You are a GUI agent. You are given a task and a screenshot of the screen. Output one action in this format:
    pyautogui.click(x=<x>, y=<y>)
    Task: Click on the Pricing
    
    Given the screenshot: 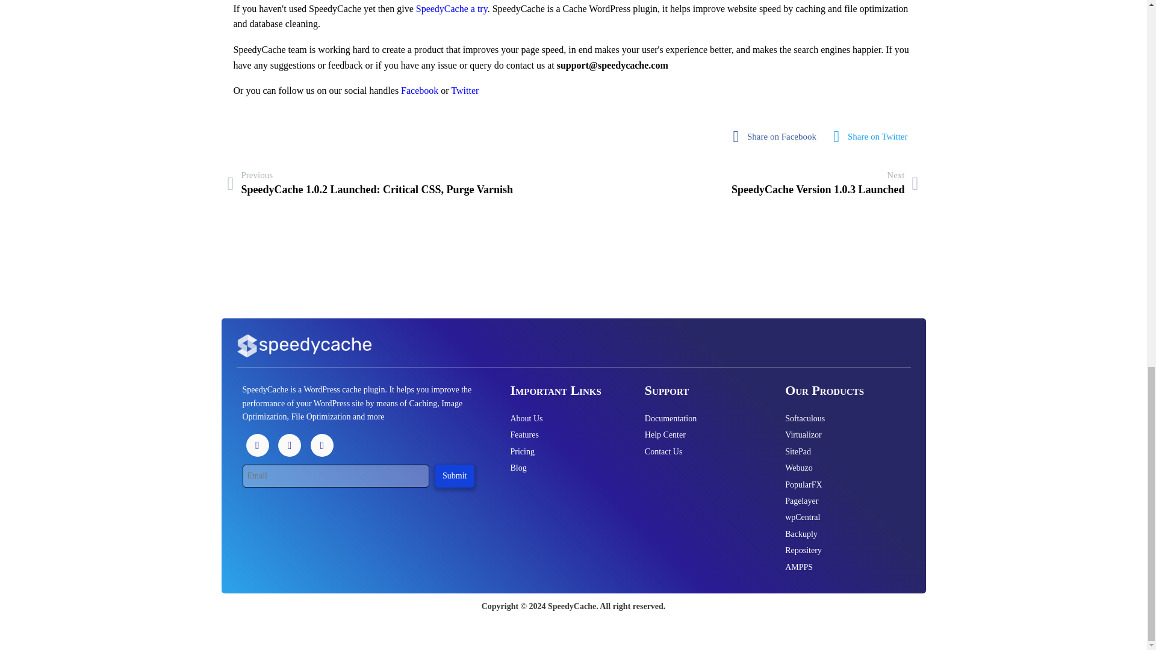 What is the action you would take?
    pyautogui.click(x=562, y=451)
    